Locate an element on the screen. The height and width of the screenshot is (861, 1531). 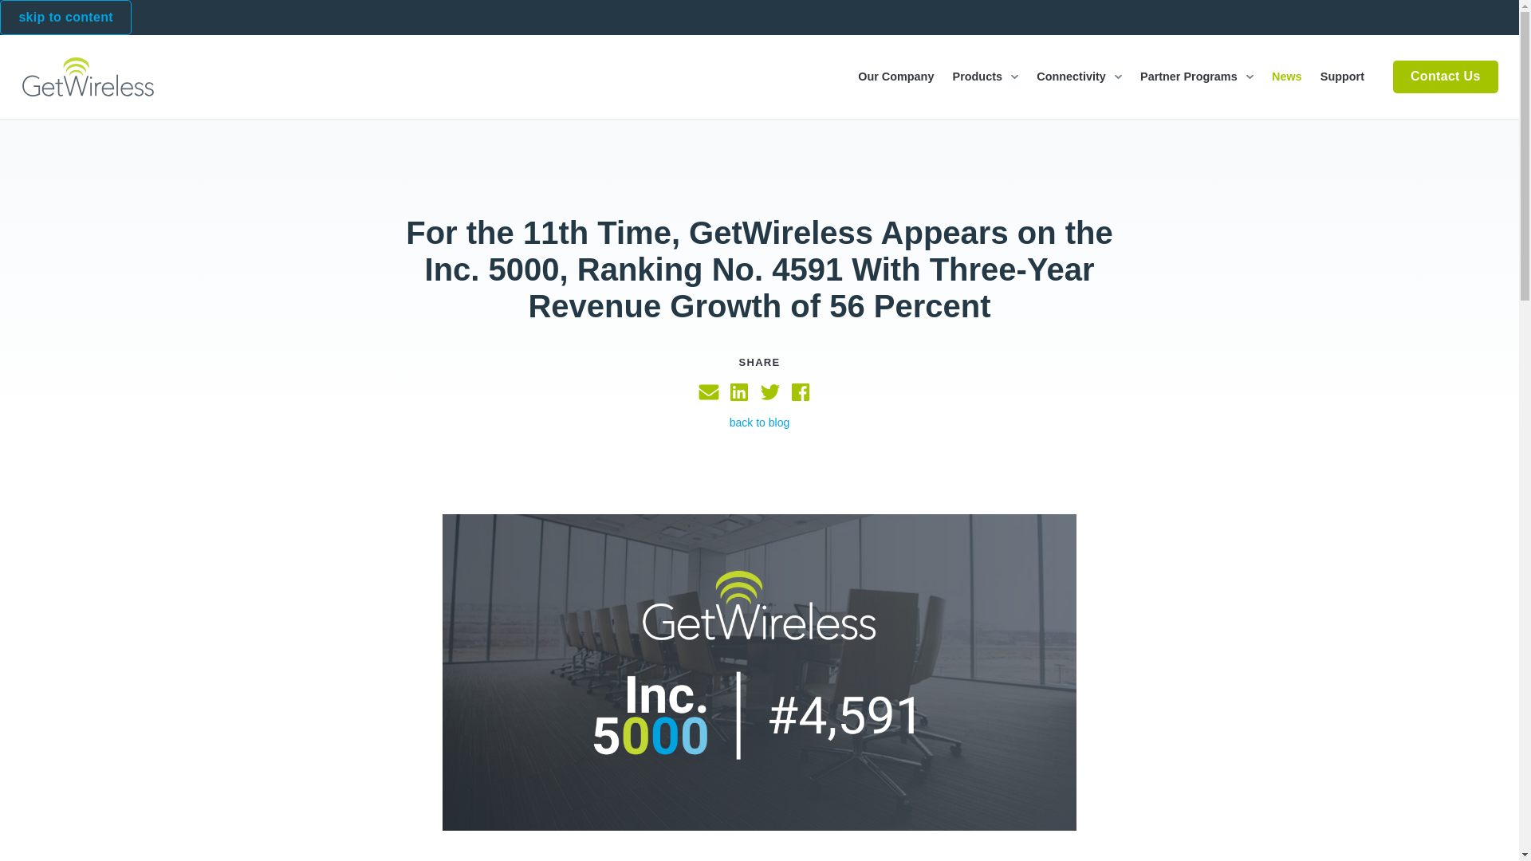
GetWireless is located at coordinates (88, 77).